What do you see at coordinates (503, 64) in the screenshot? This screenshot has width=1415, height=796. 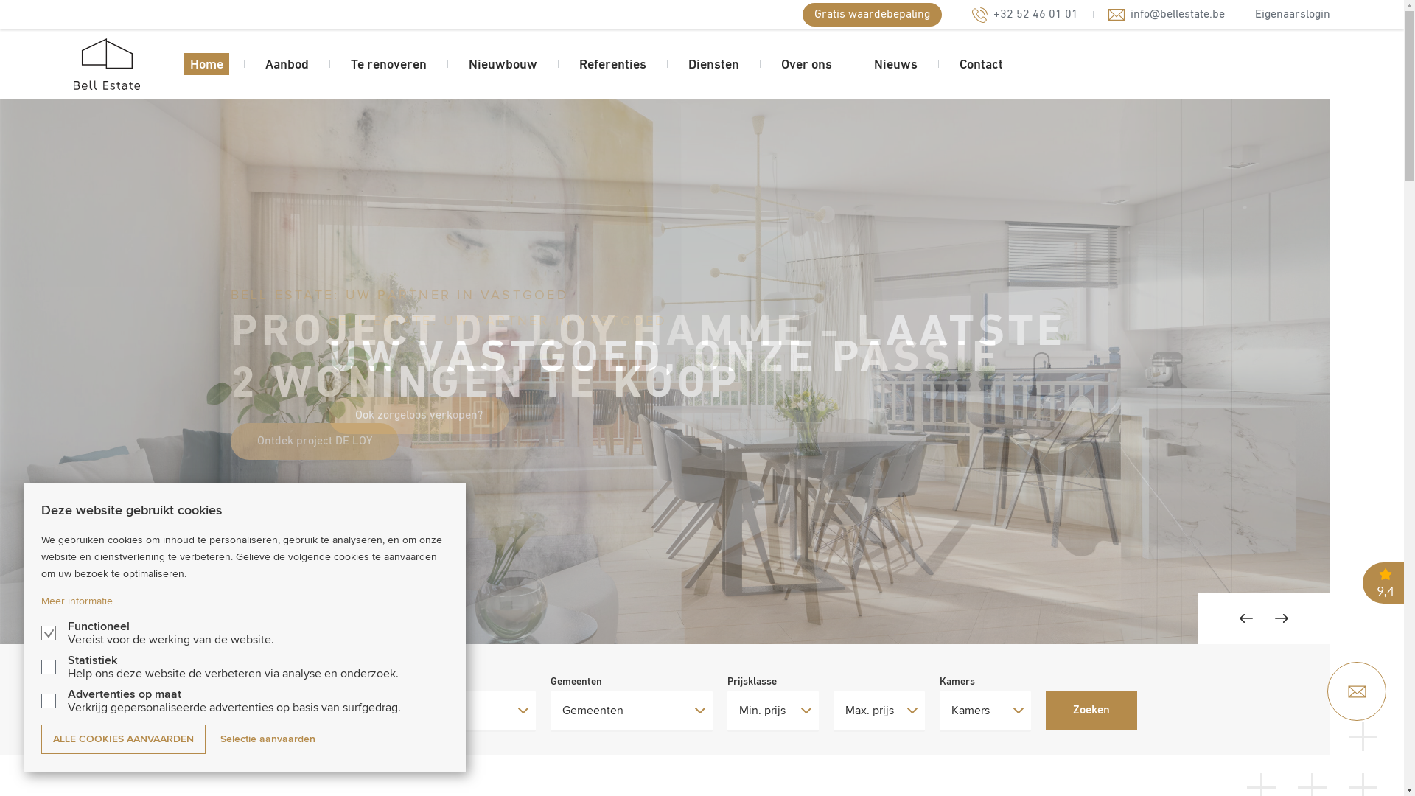 I see `Nieuwbouw` at bounding box center [503, 64].